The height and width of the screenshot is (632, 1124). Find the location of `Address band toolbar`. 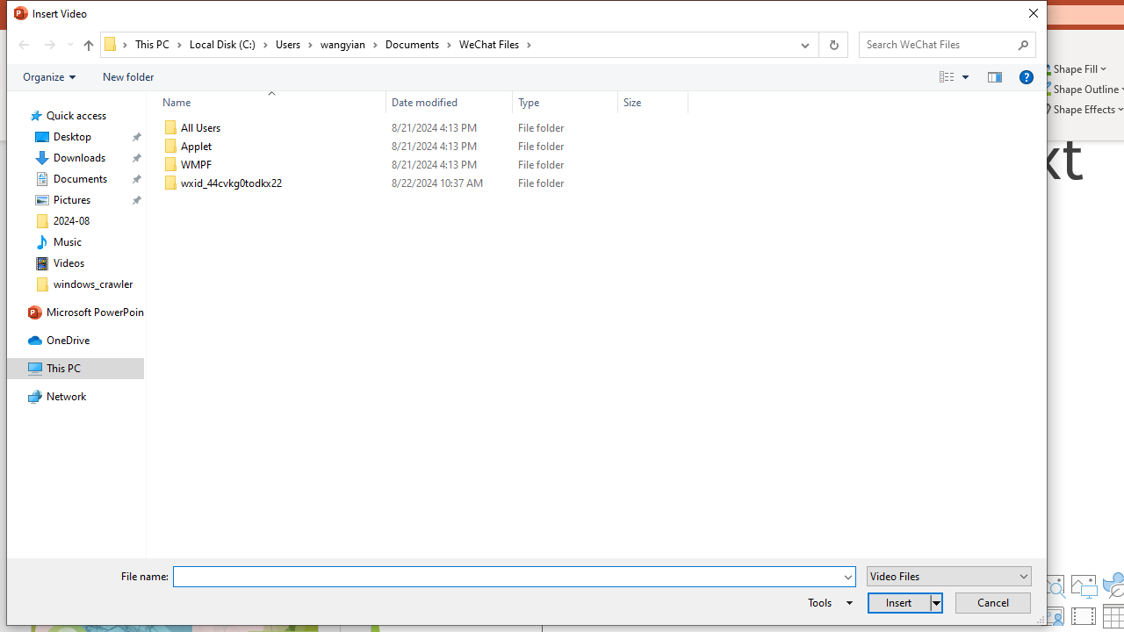

Address band toolbar is located at coordinates (818, 45).